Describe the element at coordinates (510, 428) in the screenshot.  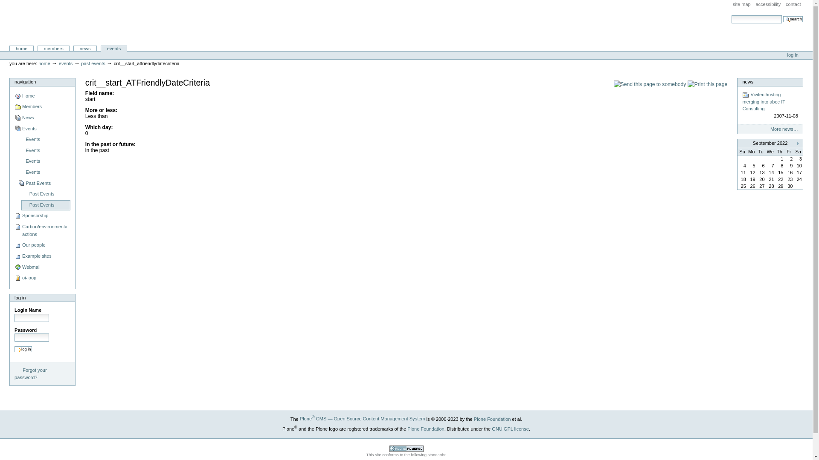
I see `GNU GPL license` at that location.